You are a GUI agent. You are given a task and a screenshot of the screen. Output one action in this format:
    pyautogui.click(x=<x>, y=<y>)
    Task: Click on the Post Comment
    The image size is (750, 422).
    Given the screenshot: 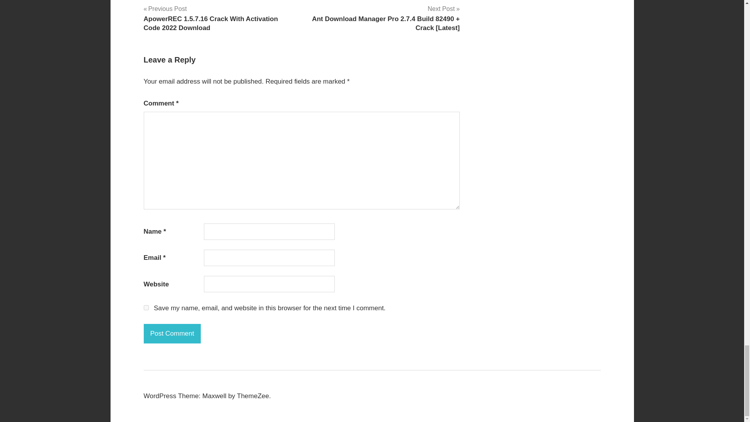 What is the action you would take?
    pyautogui.click(x=172, y=334)
    